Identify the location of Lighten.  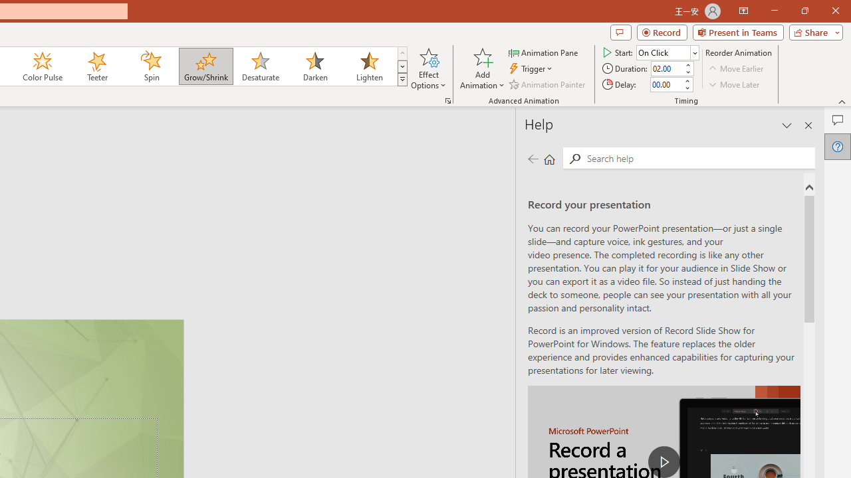
(369, 66).